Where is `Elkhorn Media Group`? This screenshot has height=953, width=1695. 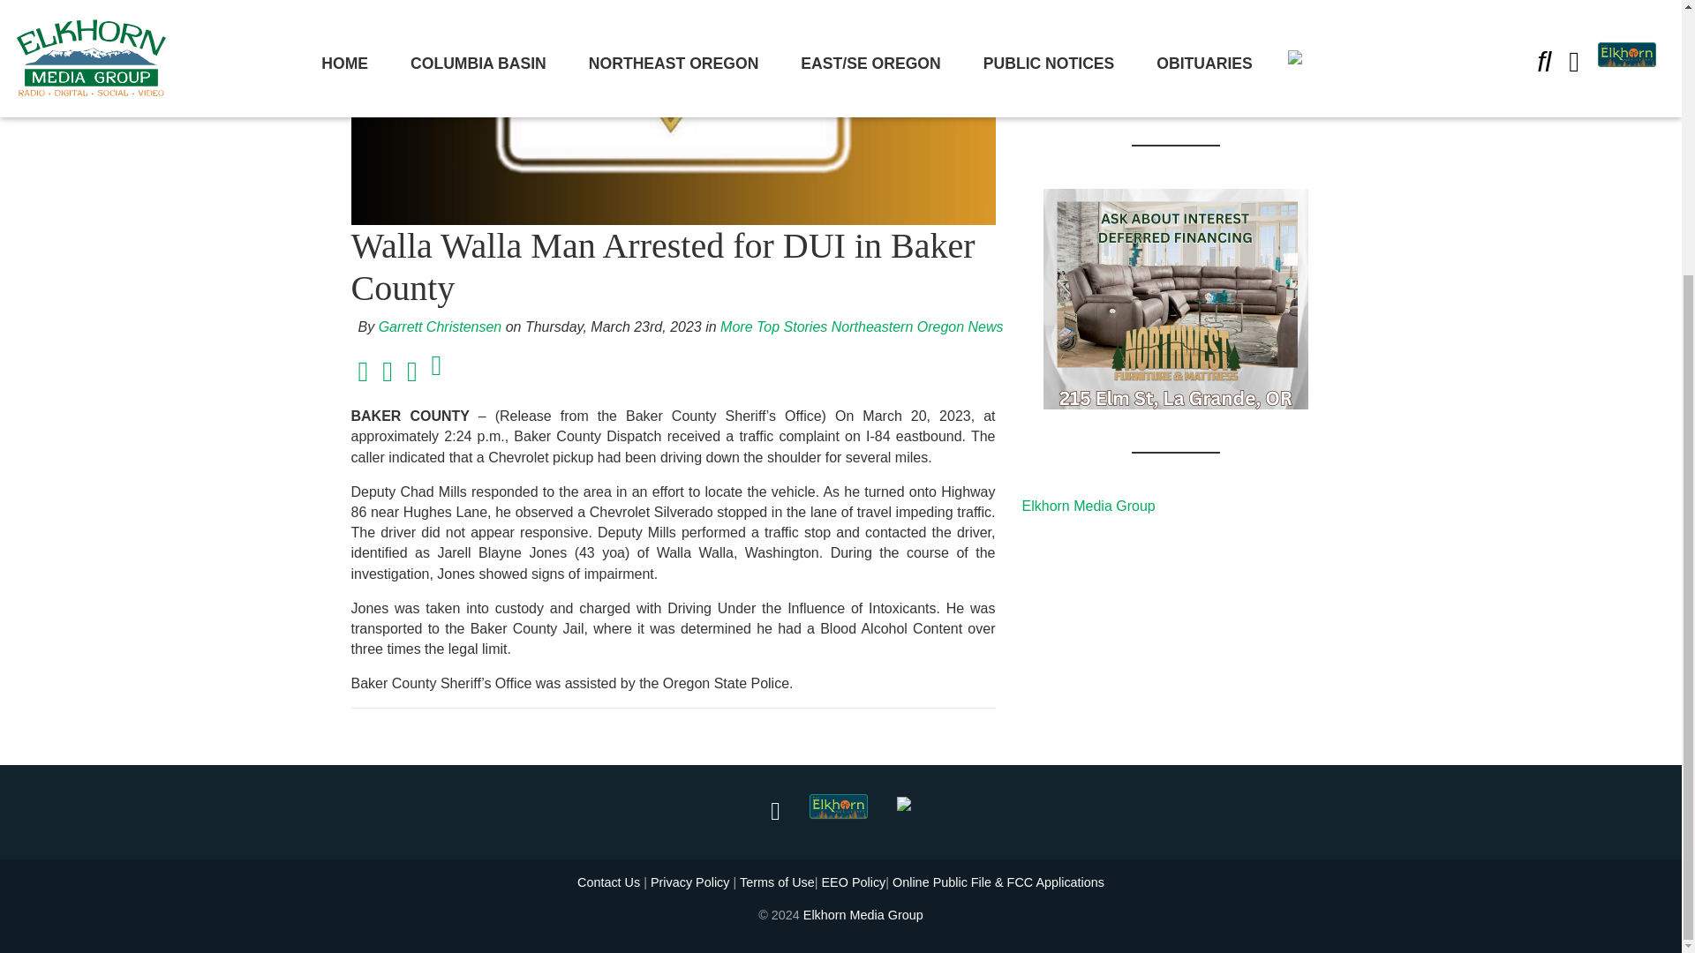
Elkhorn Media Group is located at coordinates (1089, 506).